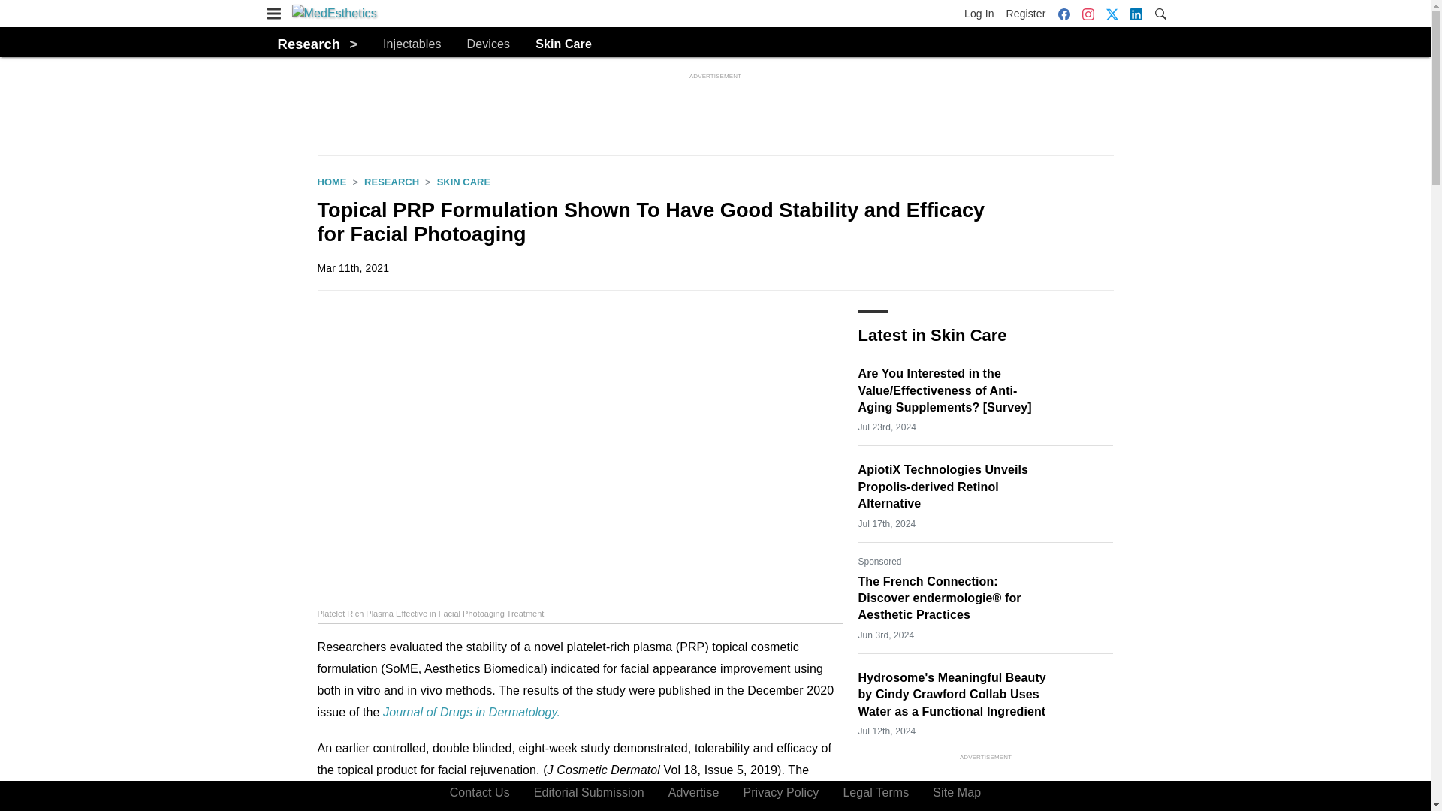 This screenshot has height=811, width=1442. Describe the element at coordinates (392, 182) in the screenshot. I see `Research` at that location.